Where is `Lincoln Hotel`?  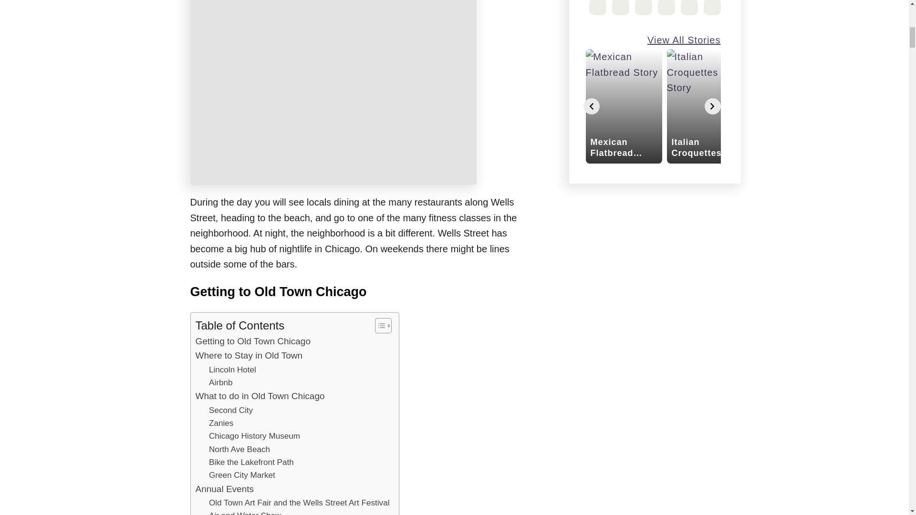 Lincoln Hotel is located at coordinates (232, 370).